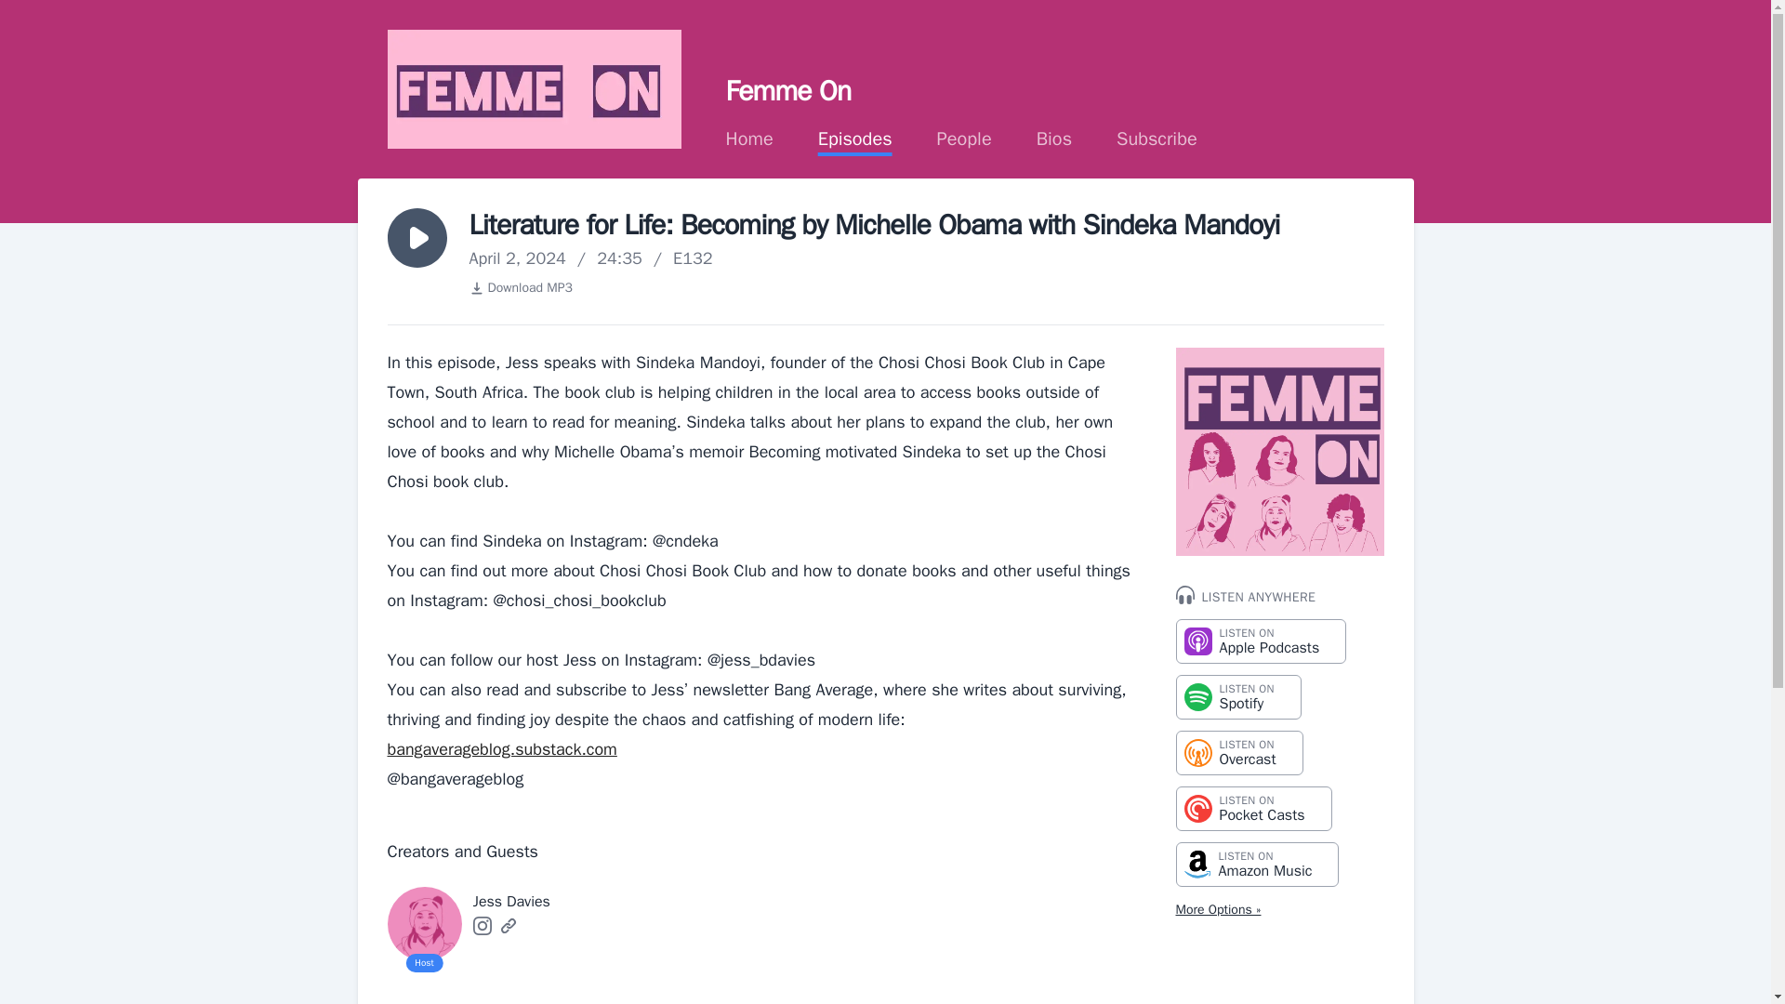 This screenshot has width=1785, height=1004. Describe the element at coordinates (519, 288) in the screenshot. I see `Episodes` at that location.